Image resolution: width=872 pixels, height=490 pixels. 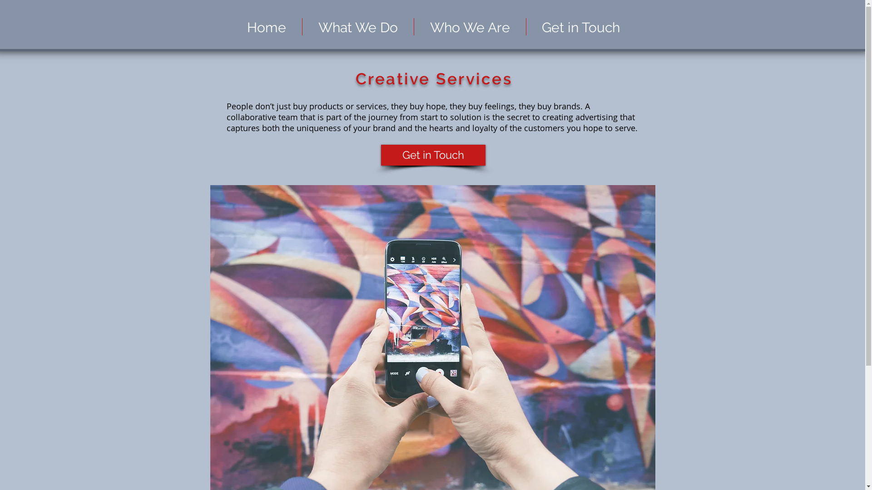 I want to click on Home, so click(x=266, y=26).